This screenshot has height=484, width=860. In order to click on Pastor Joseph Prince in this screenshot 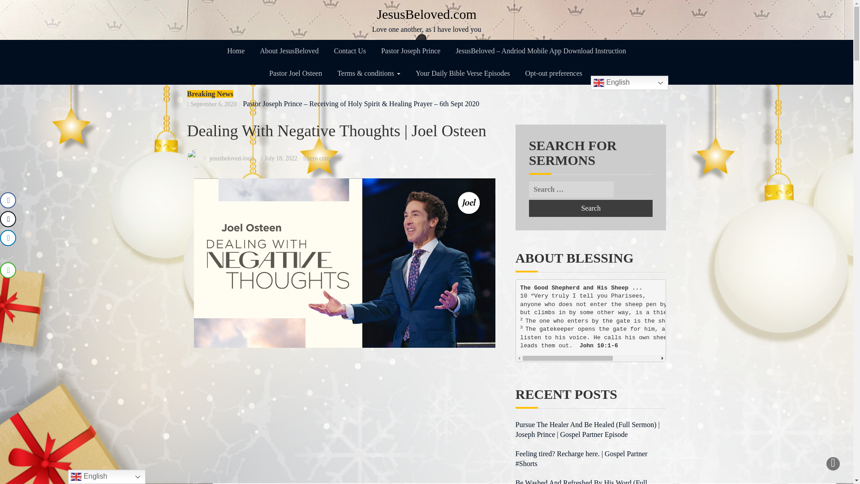, I will do `click(410, 51)`.